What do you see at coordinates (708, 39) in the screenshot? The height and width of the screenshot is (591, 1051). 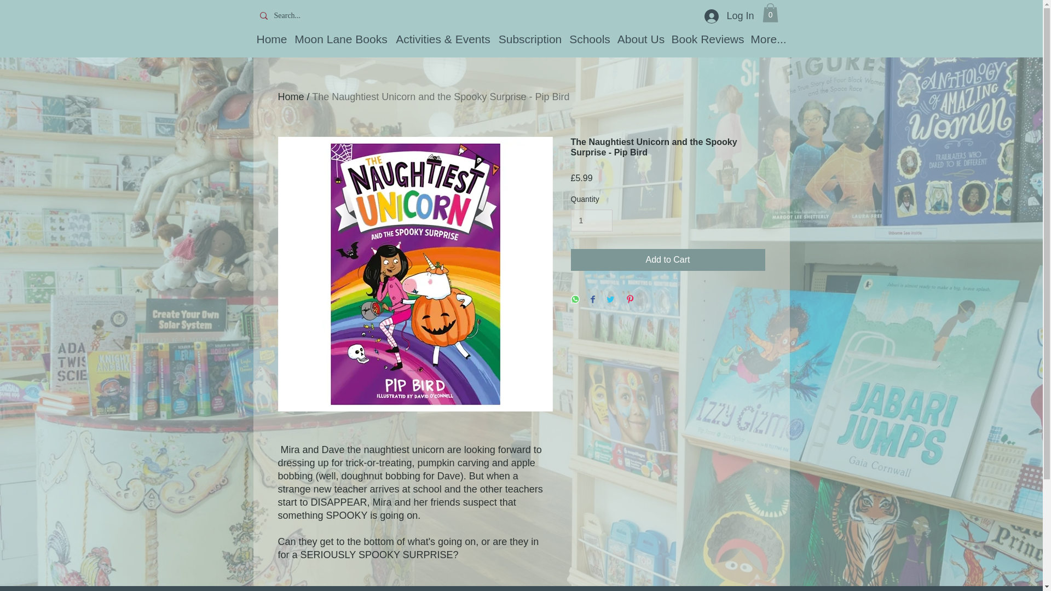 I see `Book Reviews` at bounding box center [708, 39].